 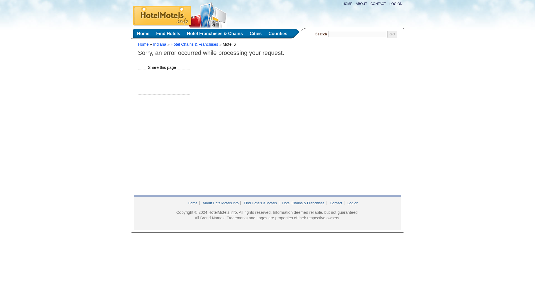 I want to click on LOG ON, so click(x=396, y=4).